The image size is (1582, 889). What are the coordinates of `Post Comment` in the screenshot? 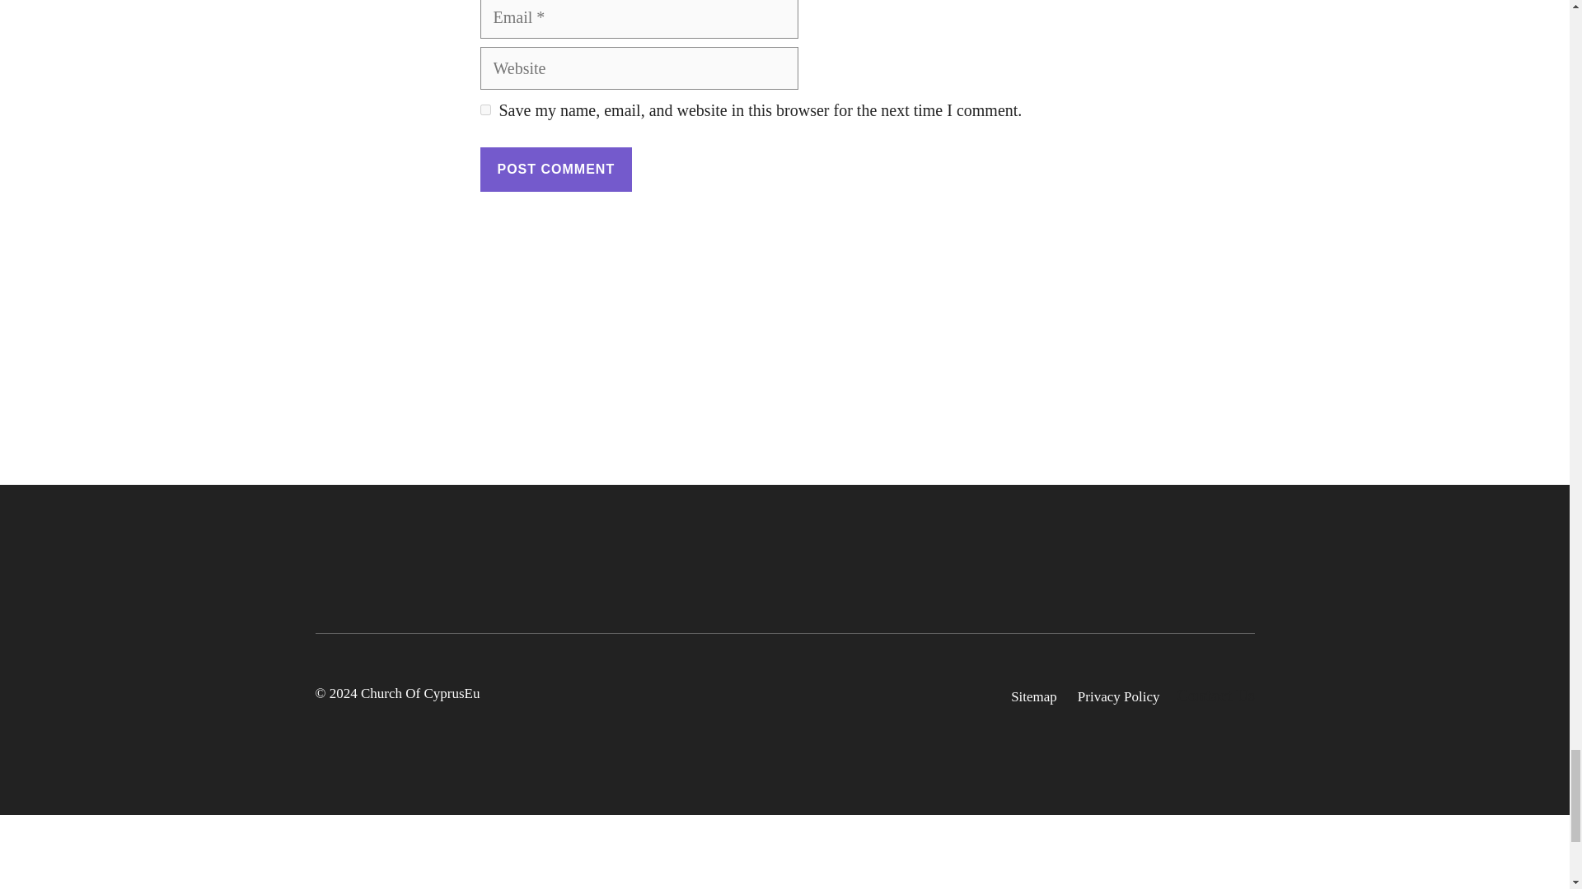 It's located at (555, 170).